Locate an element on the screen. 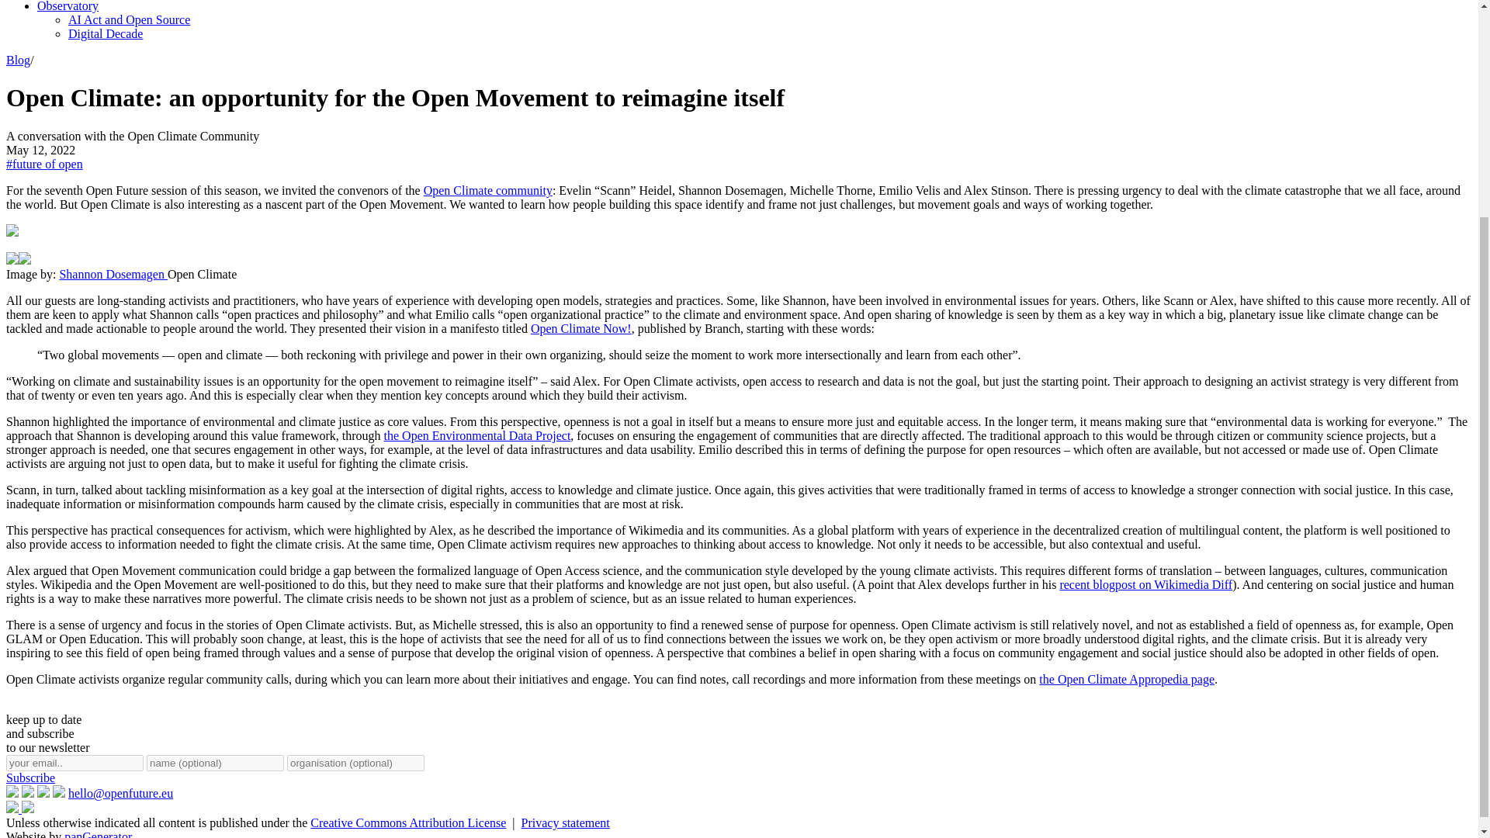 Image resolution: width=1490 pixels, height=838 pixels. AI Act and Open Source is located at coordinates (129, 19).